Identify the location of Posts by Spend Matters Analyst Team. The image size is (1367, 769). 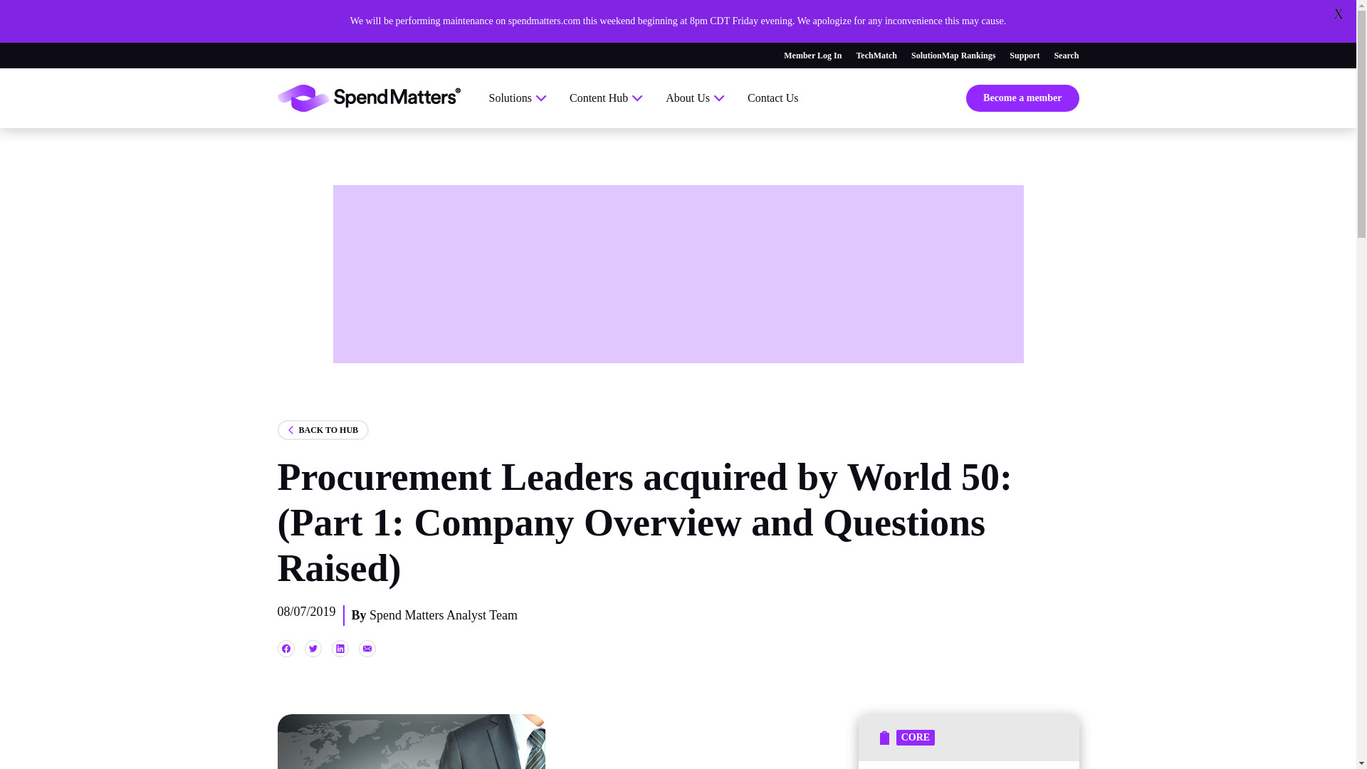
(443, 615).